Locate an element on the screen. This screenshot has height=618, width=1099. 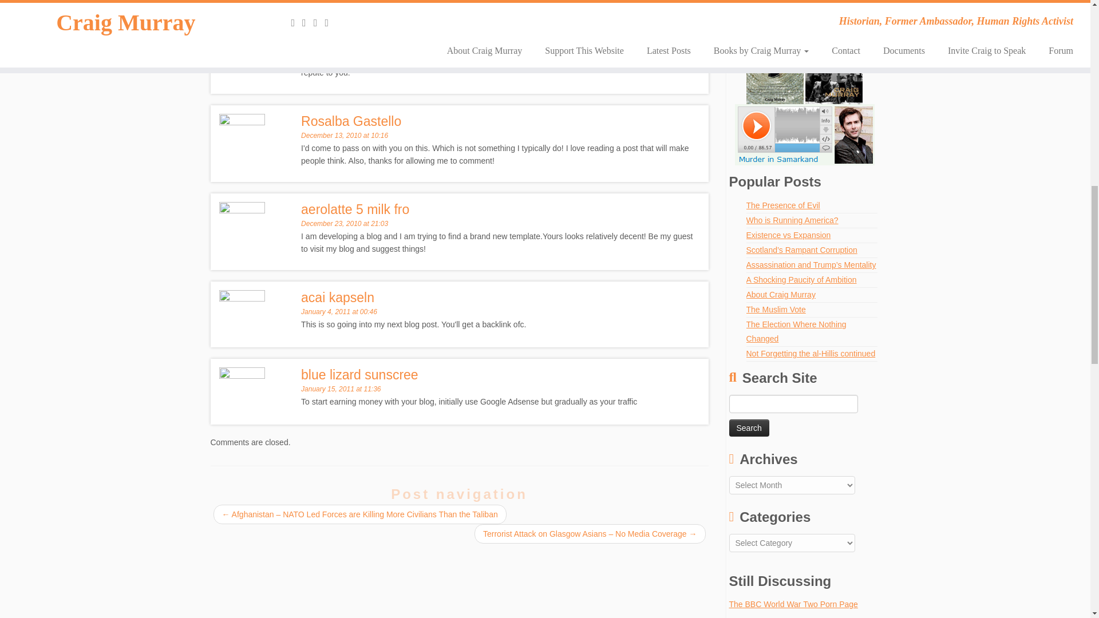
January 4, 2011 at 00:46 is located at coordinates (339, 311).